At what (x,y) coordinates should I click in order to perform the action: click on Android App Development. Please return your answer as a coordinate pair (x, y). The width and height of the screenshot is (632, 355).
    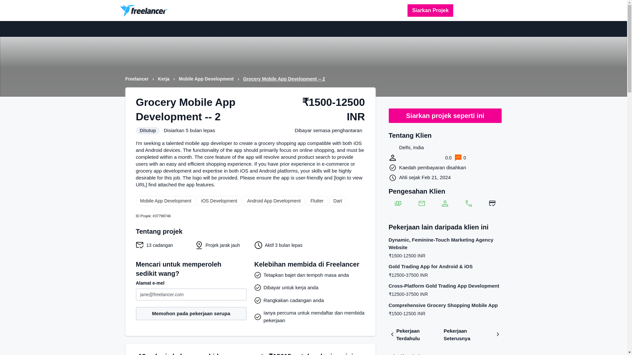
    Looking at the image, I should click on (274, 201).